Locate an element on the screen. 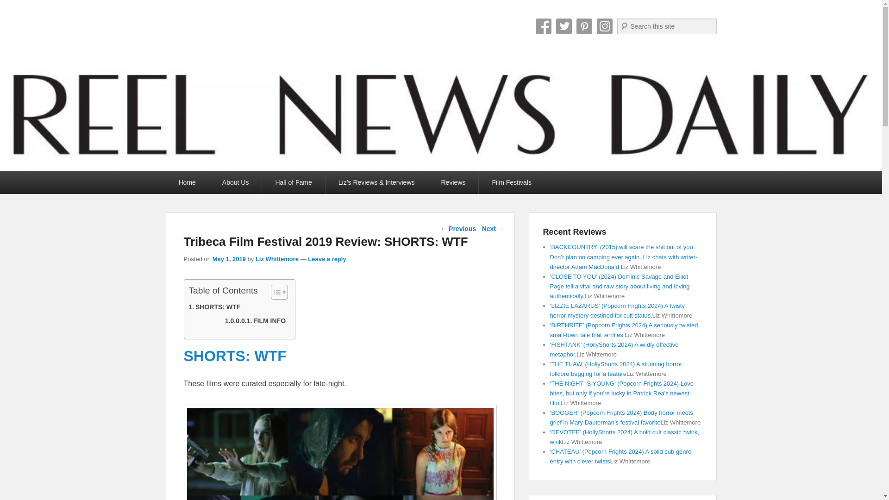  About Us is located at coordinates (235, 182).